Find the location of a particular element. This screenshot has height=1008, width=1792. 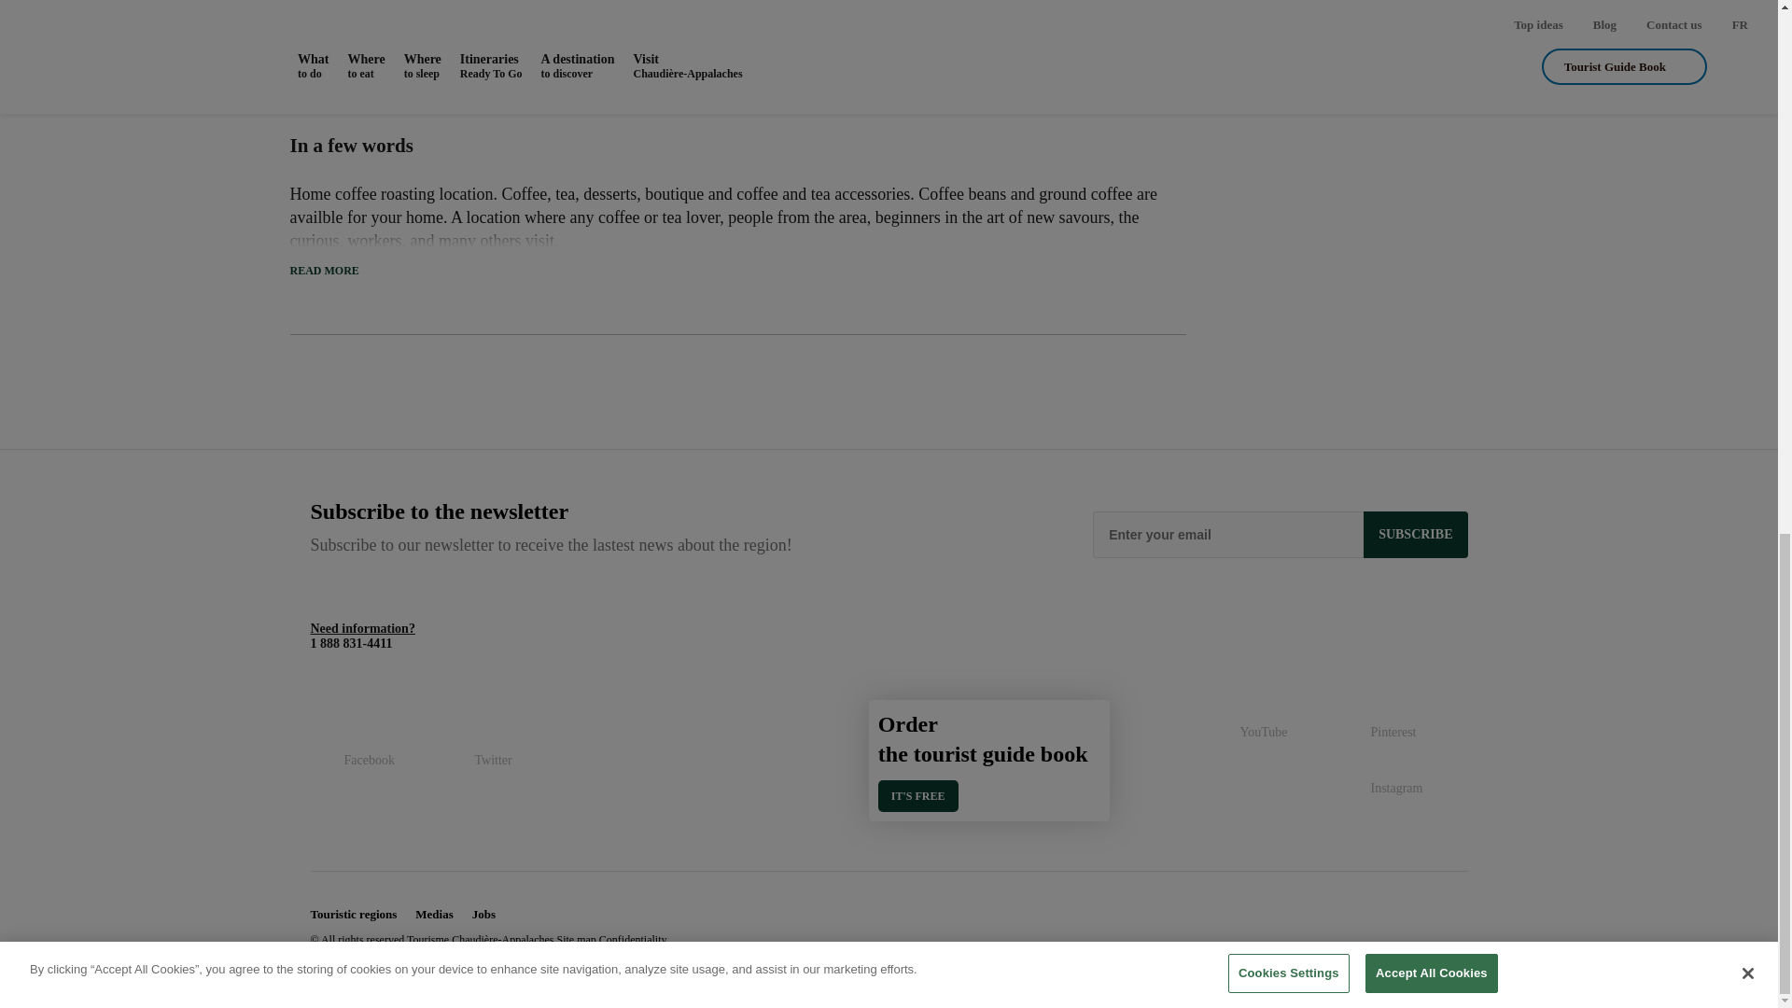

Subscribe is located at coordinates (1415, 534).